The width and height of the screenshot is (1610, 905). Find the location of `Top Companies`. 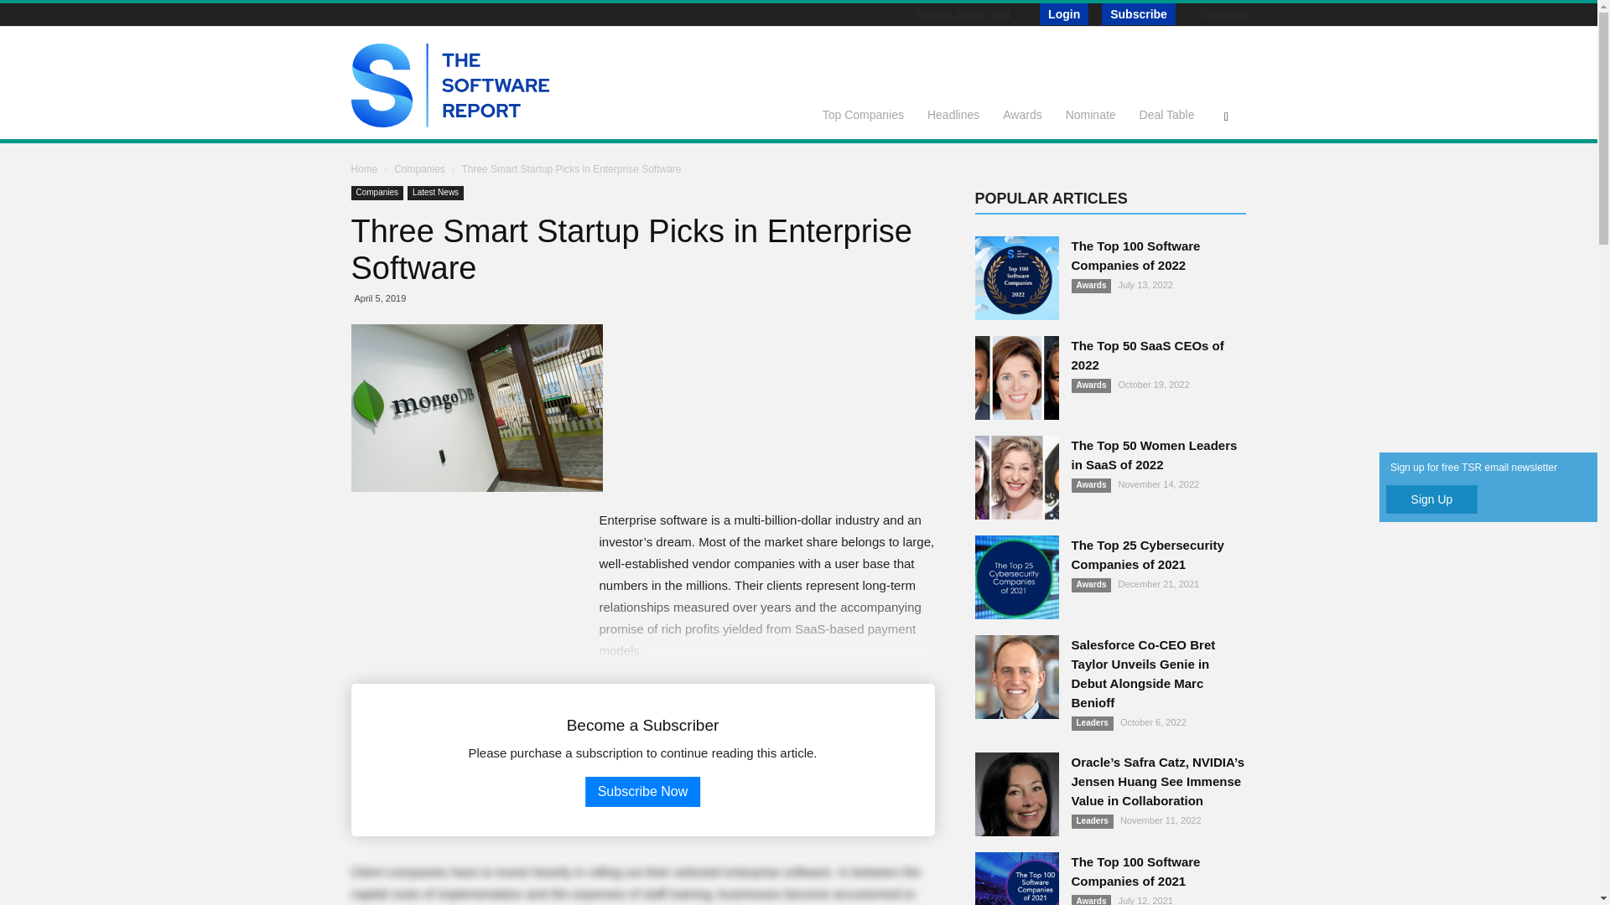

Top Companies is located at coordinates (864, 114).